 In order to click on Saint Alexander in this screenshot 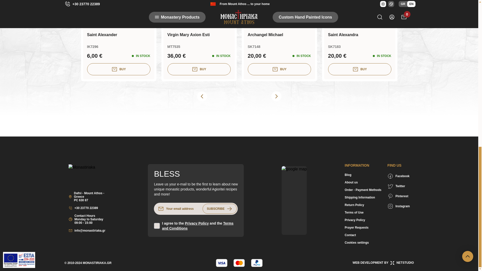, I will do `click(118, 35)`.